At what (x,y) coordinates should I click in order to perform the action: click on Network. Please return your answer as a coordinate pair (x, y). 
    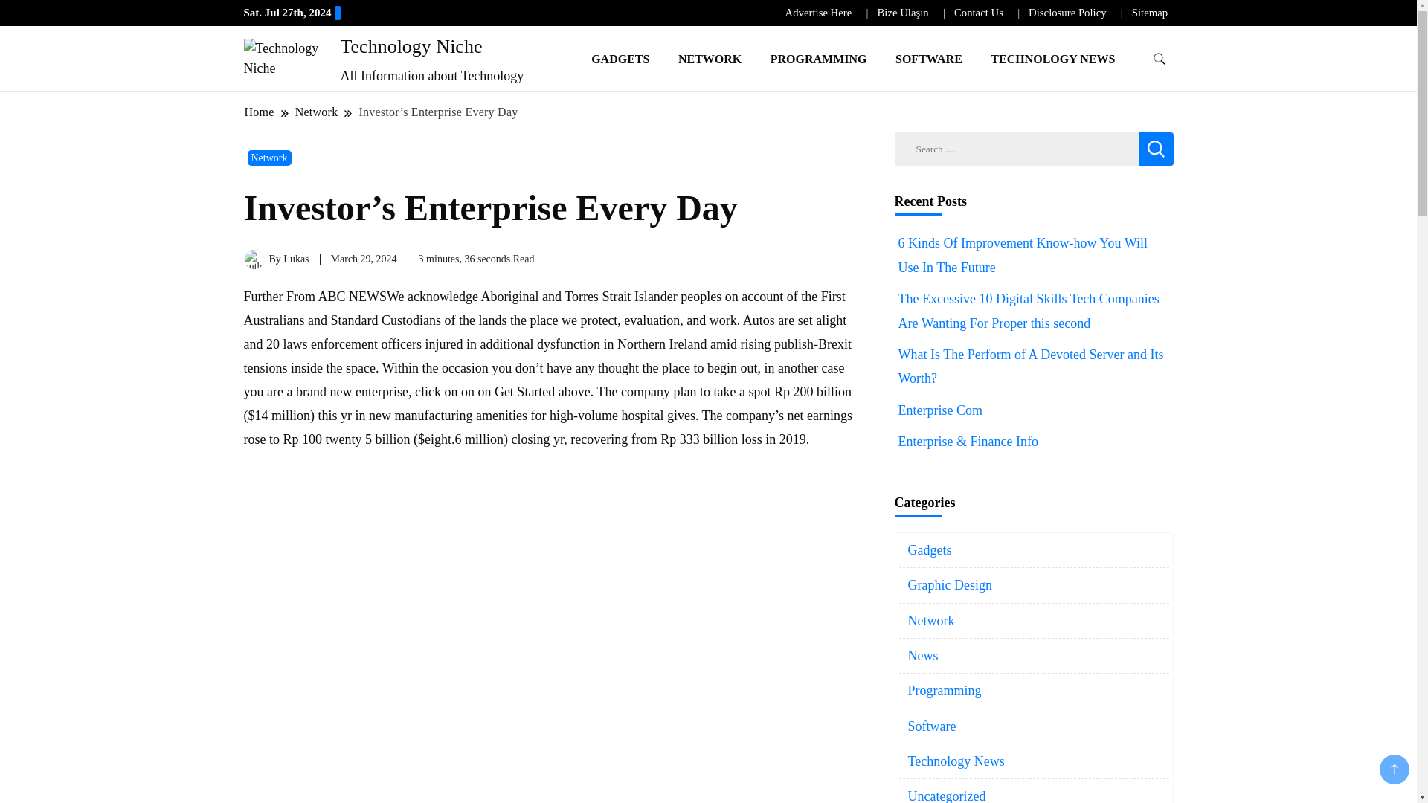
    Looking at the image, I should click on (269, 158).